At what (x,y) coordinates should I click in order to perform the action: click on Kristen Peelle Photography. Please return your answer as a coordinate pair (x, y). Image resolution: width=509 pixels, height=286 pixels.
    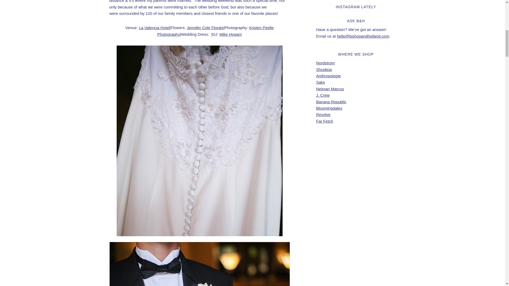
    Looking at the image, I should click on (215, 31).